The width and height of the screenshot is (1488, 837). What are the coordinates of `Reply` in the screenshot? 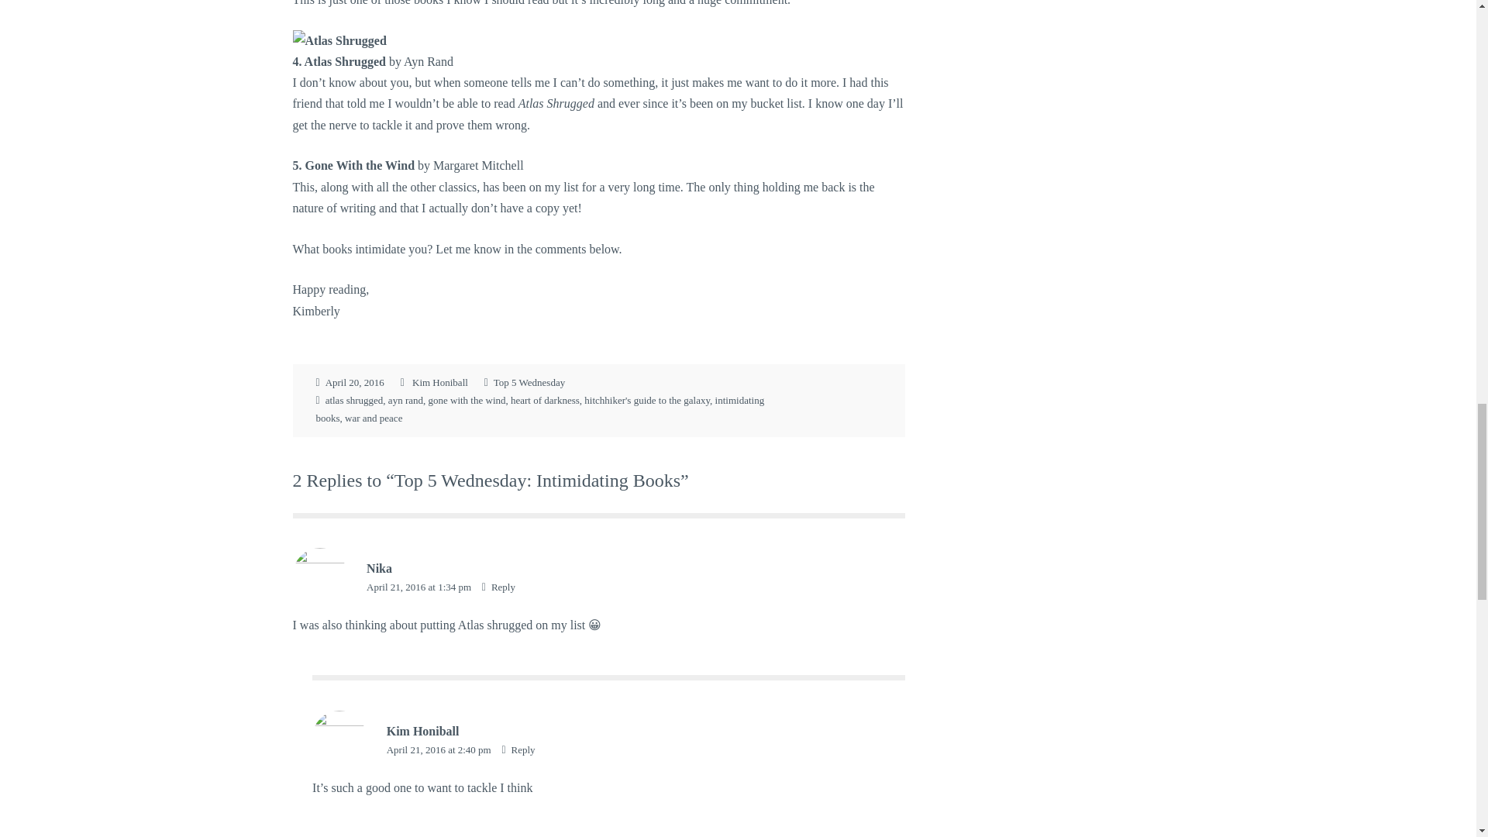 It's located at (498, 586).